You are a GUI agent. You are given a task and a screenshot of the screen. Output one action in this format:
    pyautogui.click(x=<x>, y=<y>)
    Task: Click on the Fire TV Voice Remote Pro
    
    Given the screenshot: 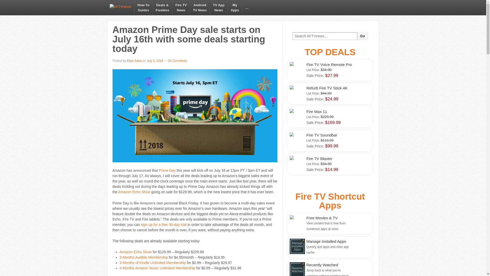 What is the action you would take?
    pyautogui.click(x=153, y=262)
    